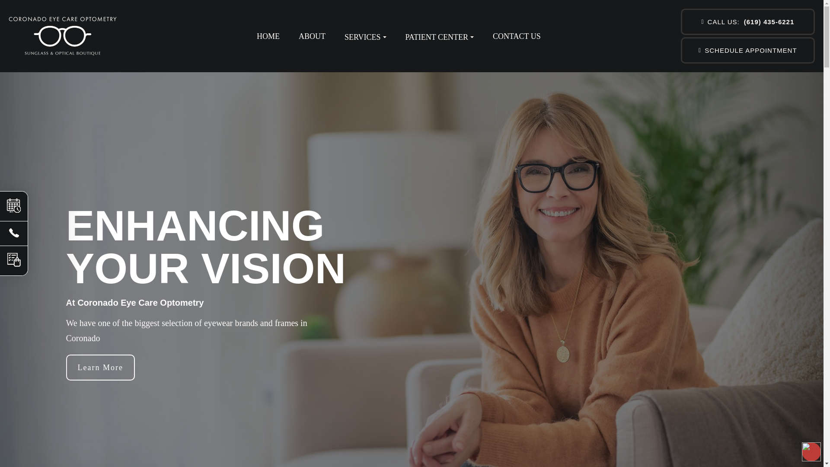 The image size is (830, 467). I want to click on ABOUT, so click(312, 36).